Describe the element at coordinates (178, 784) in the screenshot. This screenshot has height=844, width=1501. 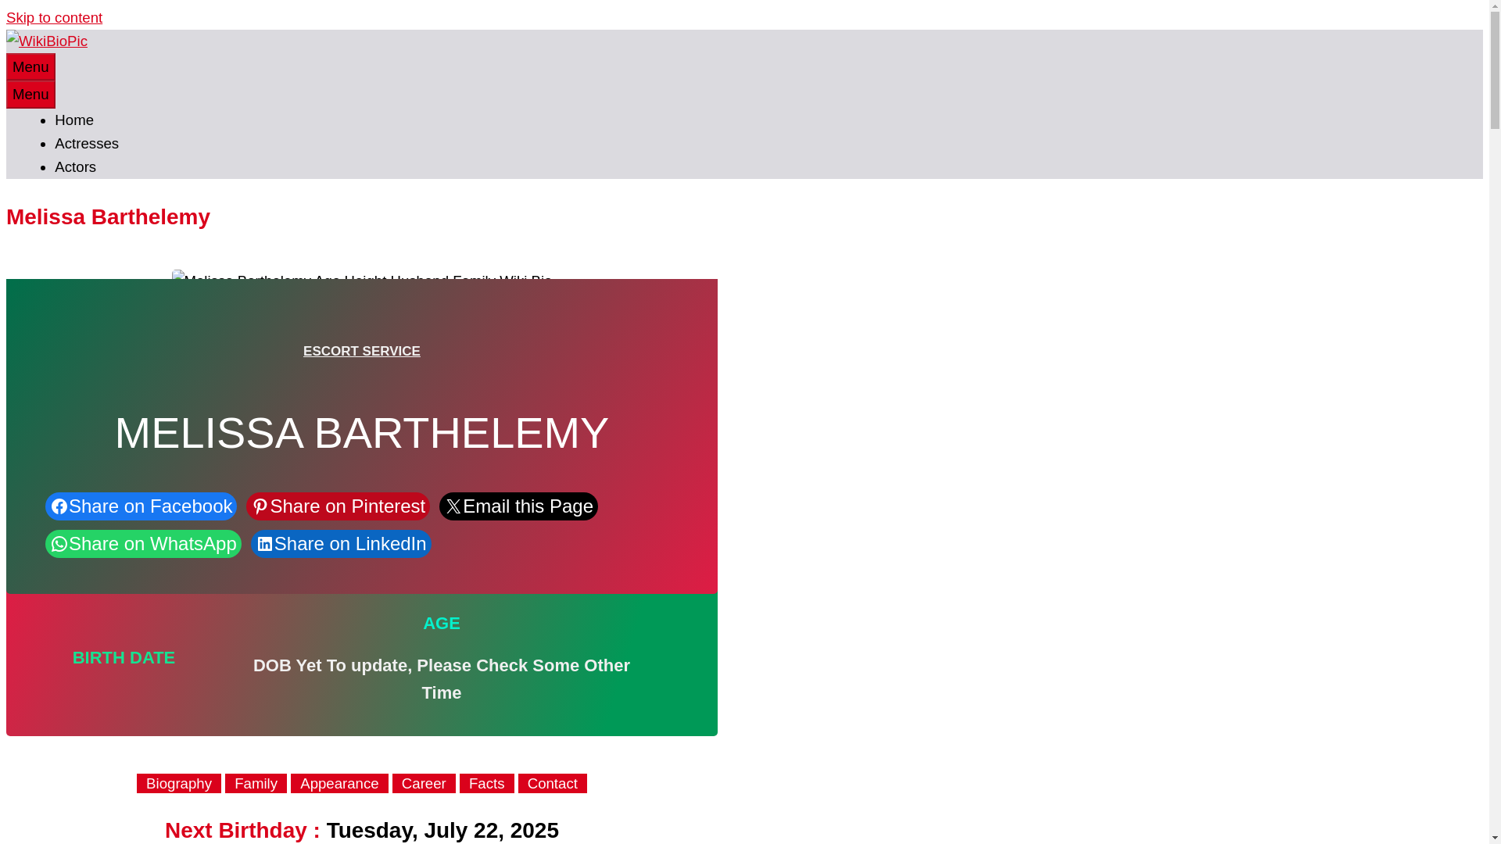
I see `Biography` at that location.